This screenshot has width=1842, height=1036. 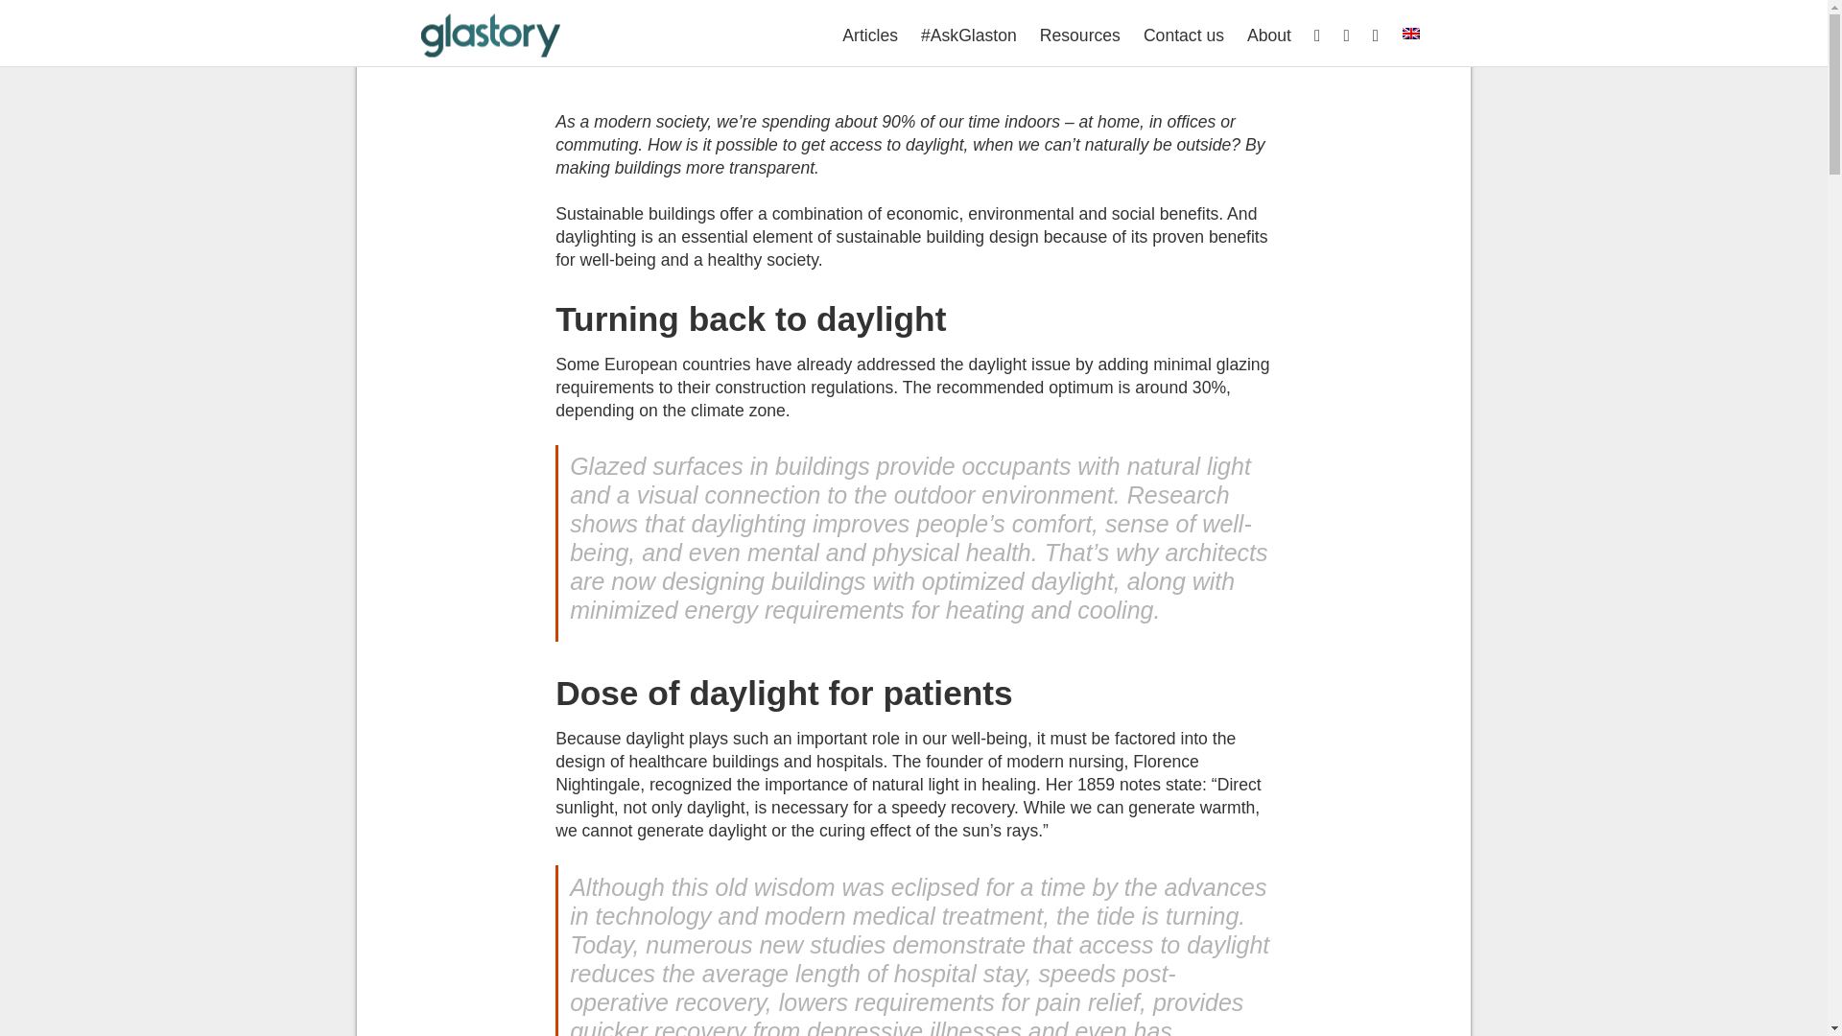 I want to click on sustainable, so click(x=832, y=59).